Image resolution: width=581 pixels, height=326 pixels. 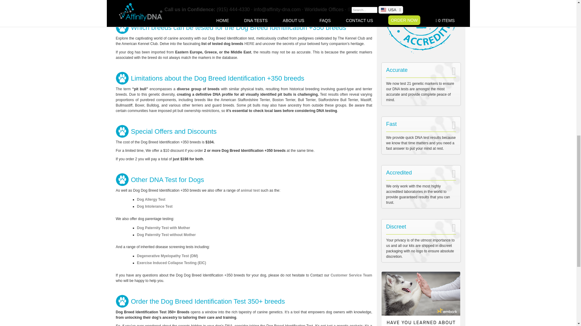 What do you see at coordinates (123, 301) in the screenshot?
I see `AffinityDNA Animal Icon Cat Intolerance Test` at bounding box center [123, 301].